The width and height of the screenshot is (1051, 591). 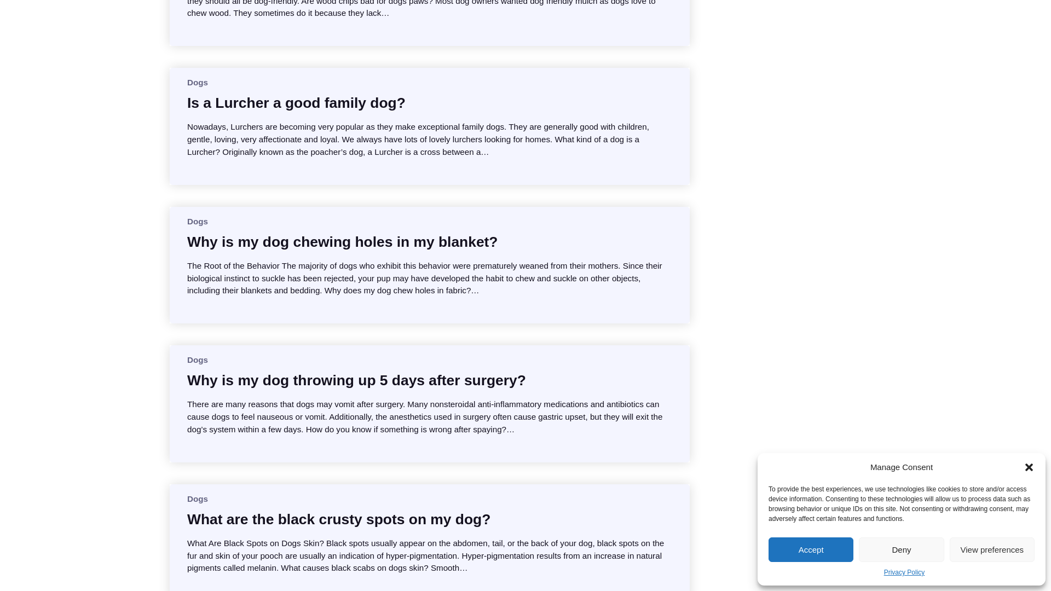 I want to click on Dogs, so click(x=197, y=221).